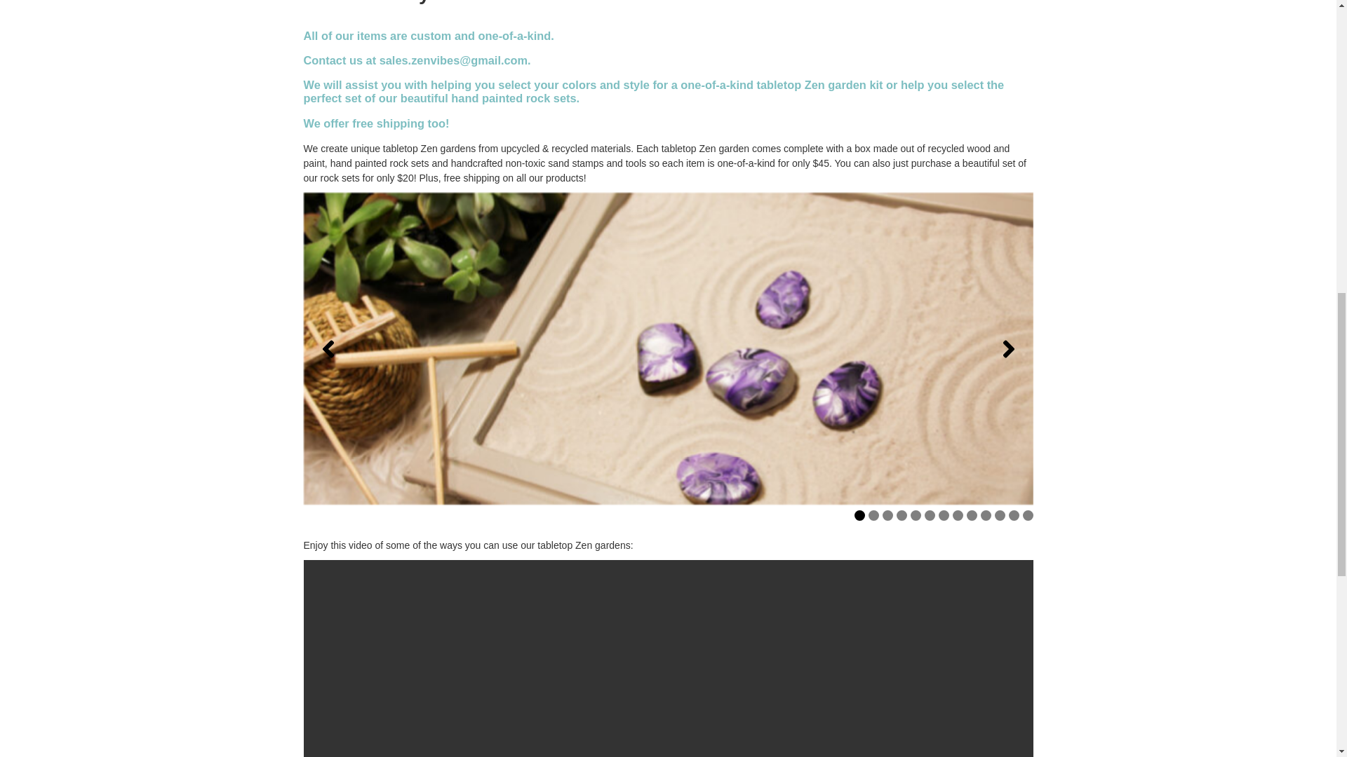 The image size is (1347, 757). What do you see at coordinates (859, 515) in the screenshot?
I see `1` at bounding box center [859, 515].